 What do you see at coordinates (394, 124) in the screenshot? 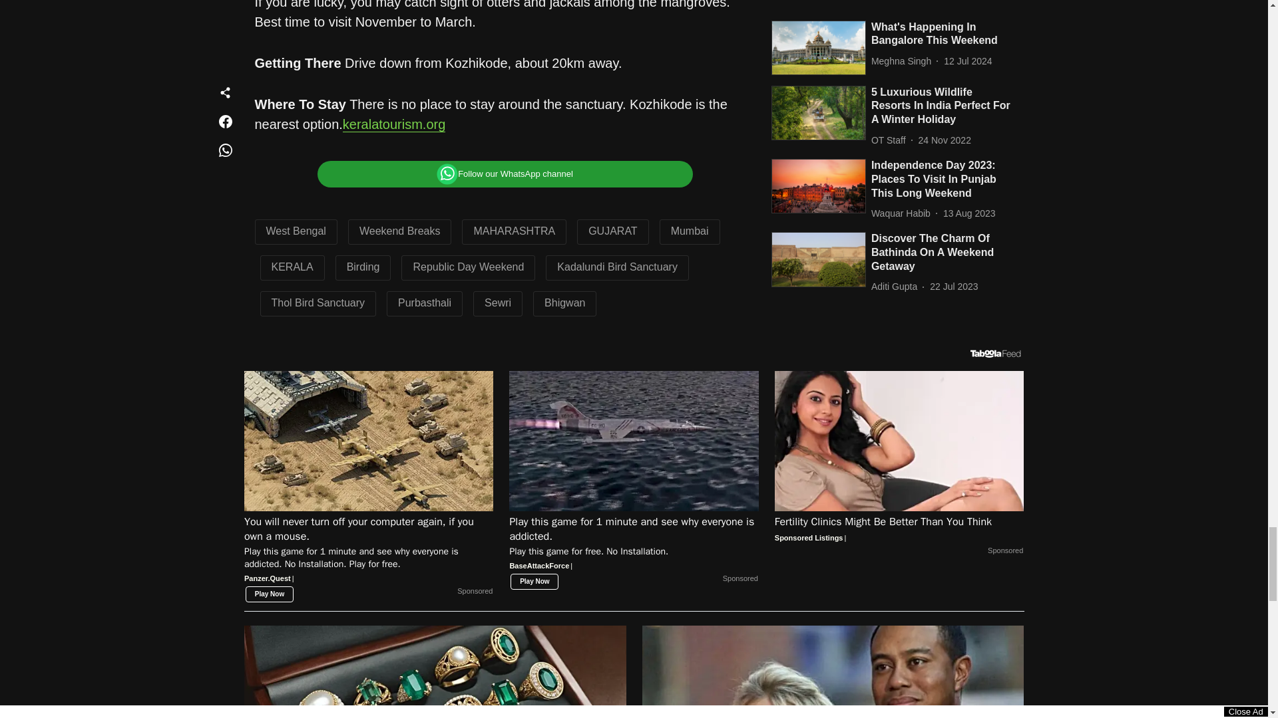
I see `keralatourism.org` at bounding box center [394, 124].